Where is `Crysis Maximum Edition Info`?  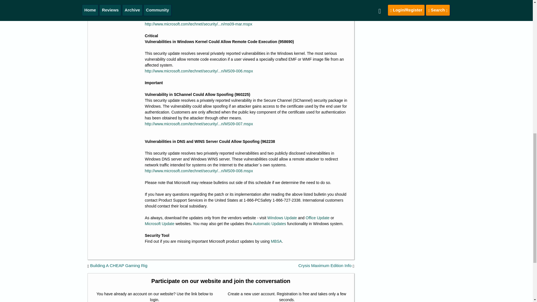 Crysis Maximum Edition Info is located at coordinates (325, 265).